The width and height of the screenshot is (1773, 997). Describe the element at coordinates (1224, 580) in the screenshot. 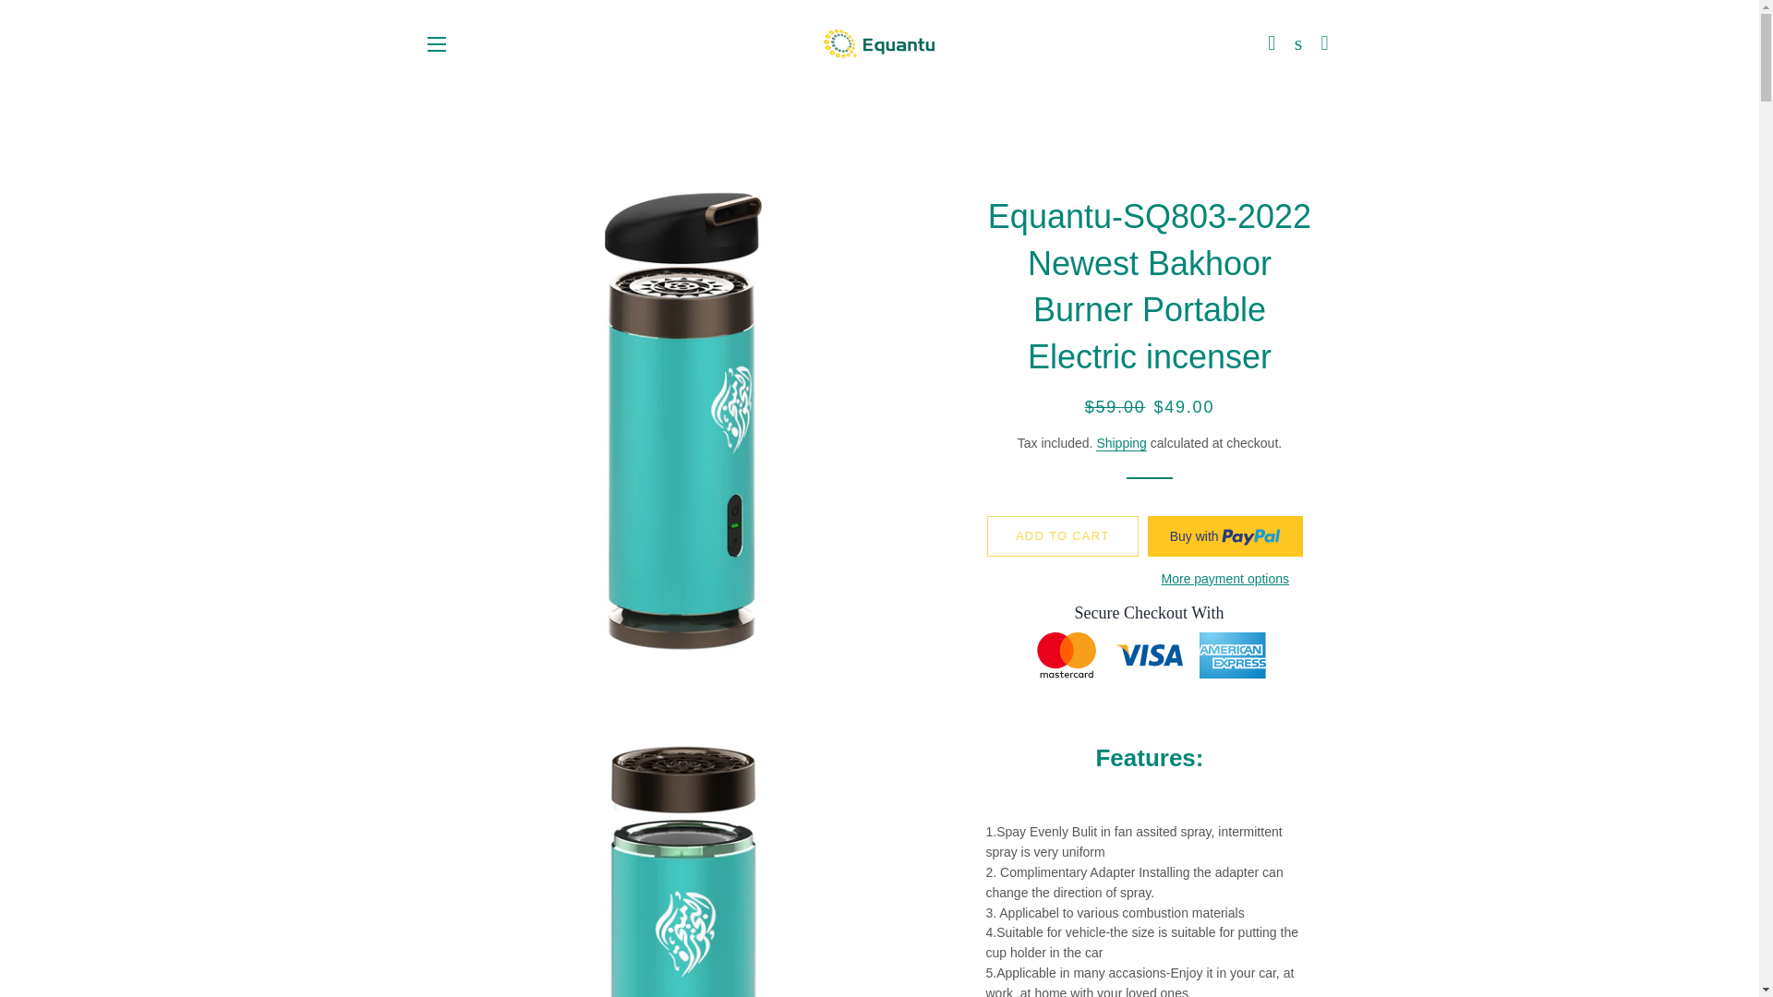

I see `More payment options` at that location.